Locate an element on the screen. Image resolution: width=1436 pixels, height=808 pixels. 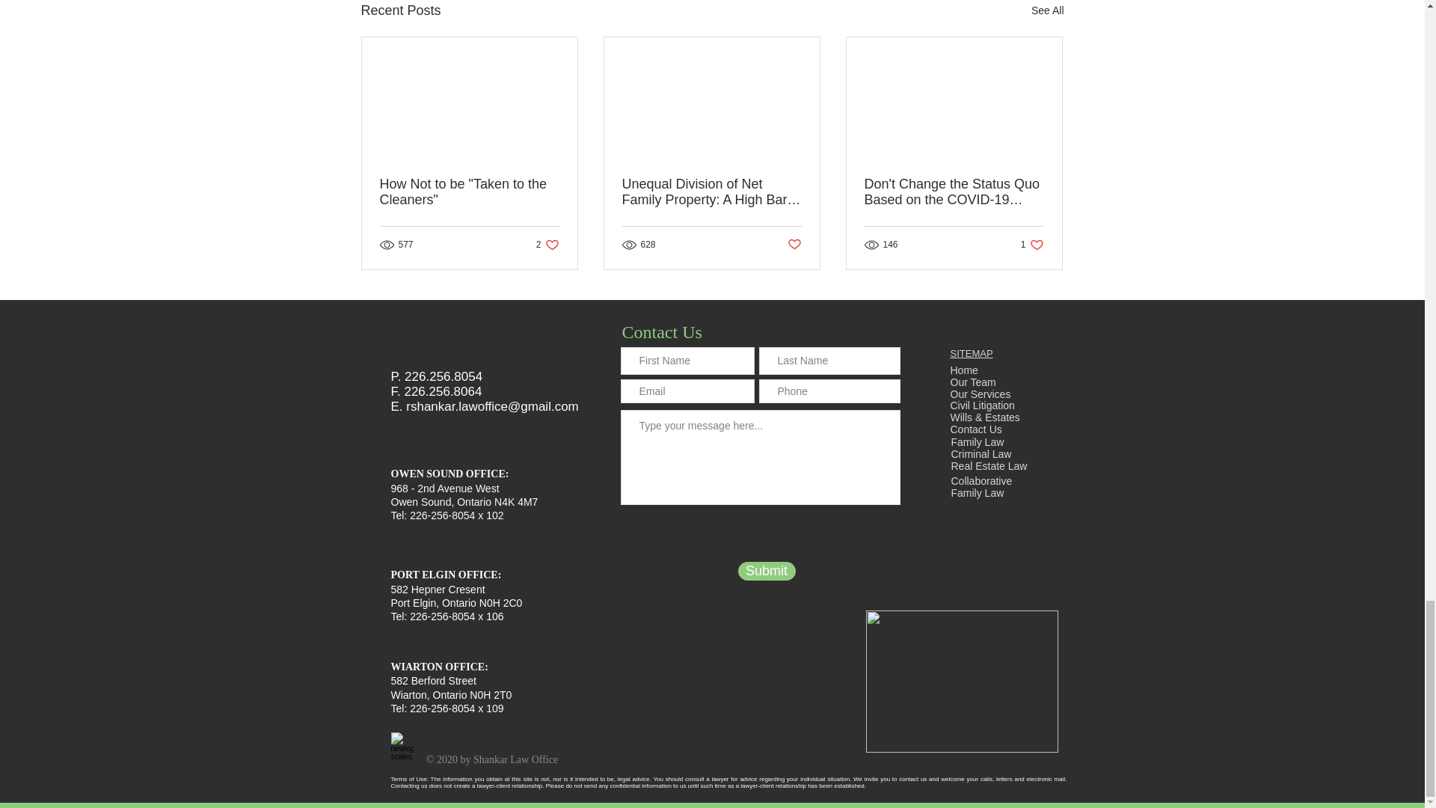
Office Photo.jpg is located at coordinates (962, 681).